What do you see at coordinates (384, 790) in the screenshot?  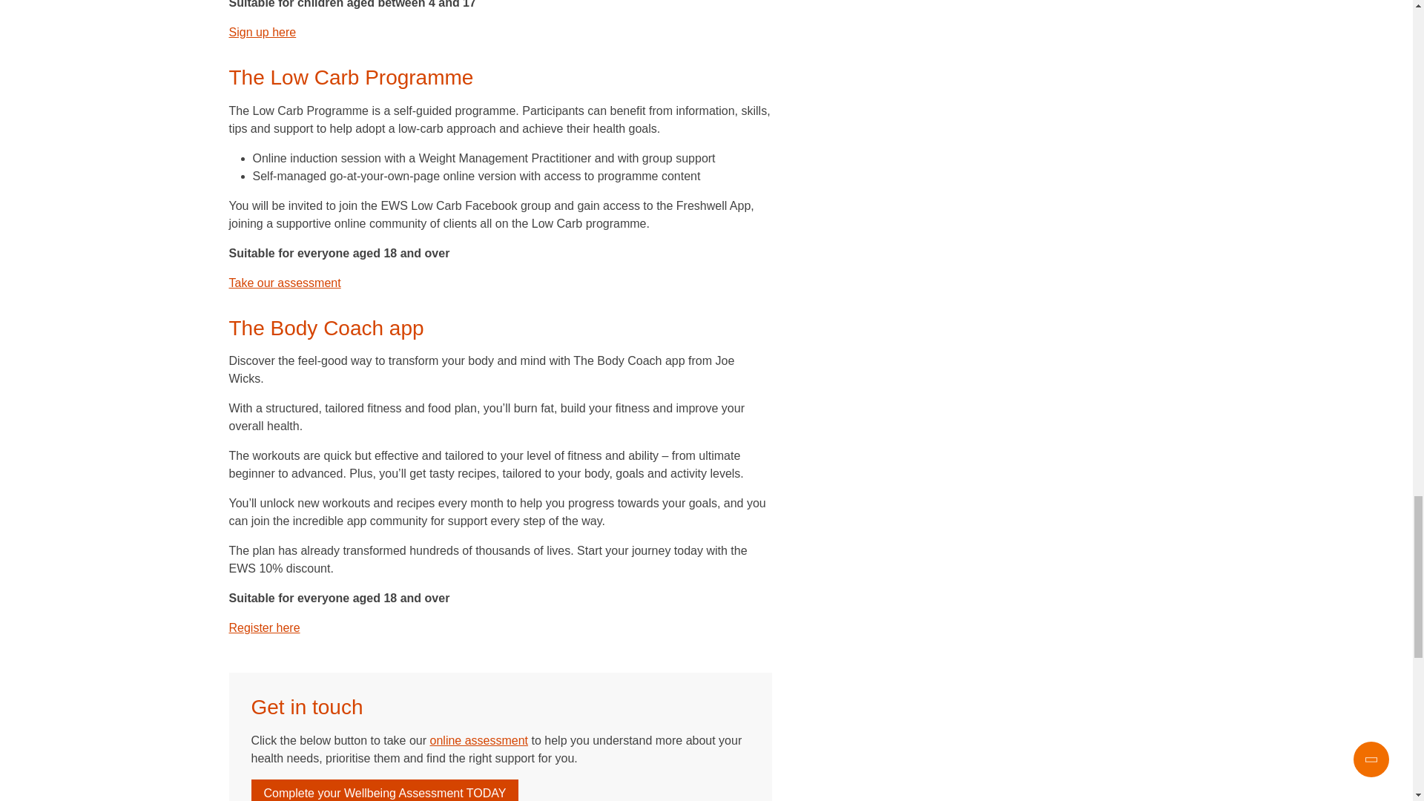 I see `Complete your Wellbeing Assessment TODAY` at bounding box center [384, 790].